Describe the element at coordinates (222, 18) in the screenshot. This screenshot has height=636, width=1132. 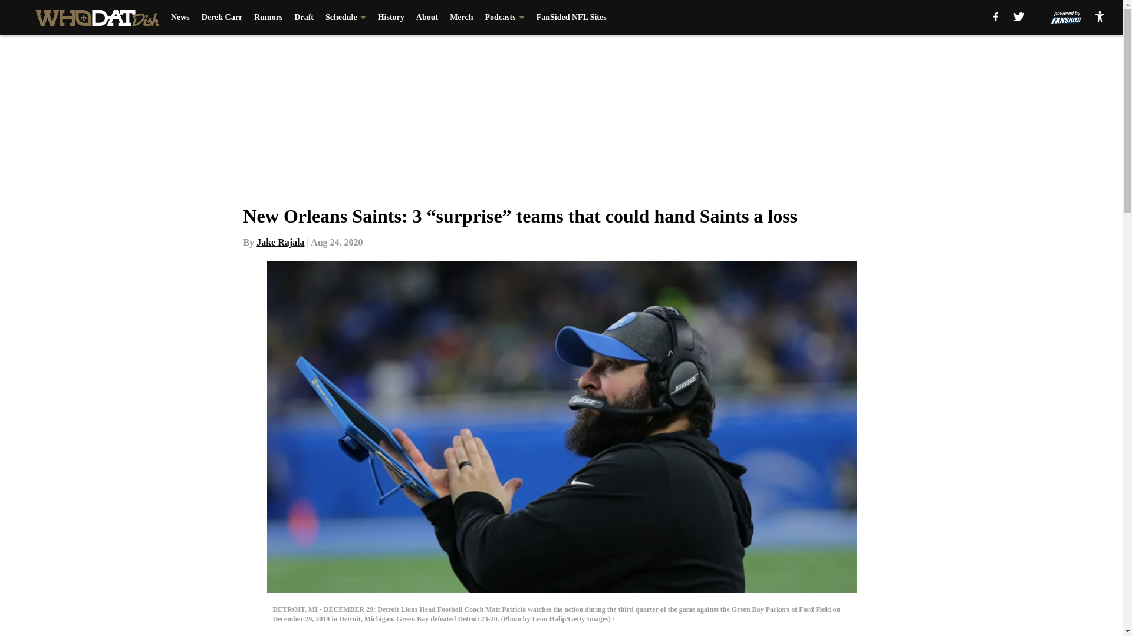
I see `Derek Carr` at that location.